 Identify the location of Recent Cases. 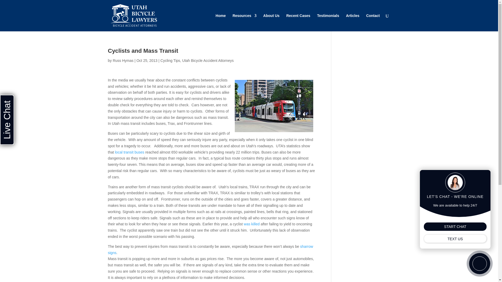
(298, 22).